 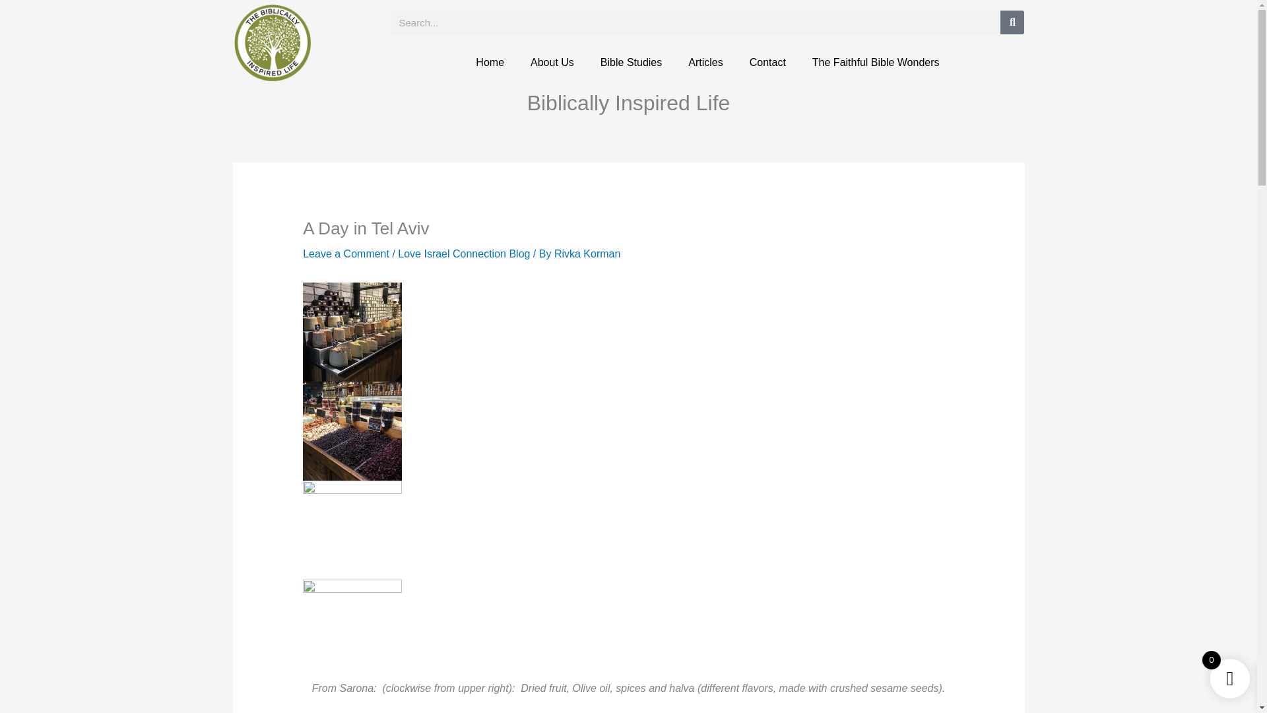 I want to click on Search, so click(x=1012, y=22).